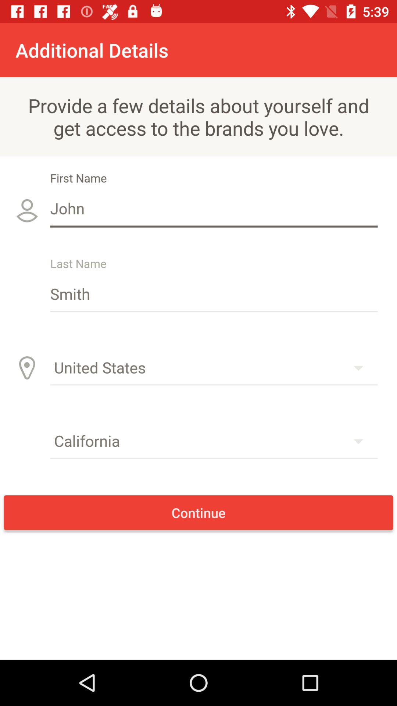  What do you see at coordinates (214, 208) in the screenshot?
I see `select the item above the smith icon` at bounding box center [214, 208].